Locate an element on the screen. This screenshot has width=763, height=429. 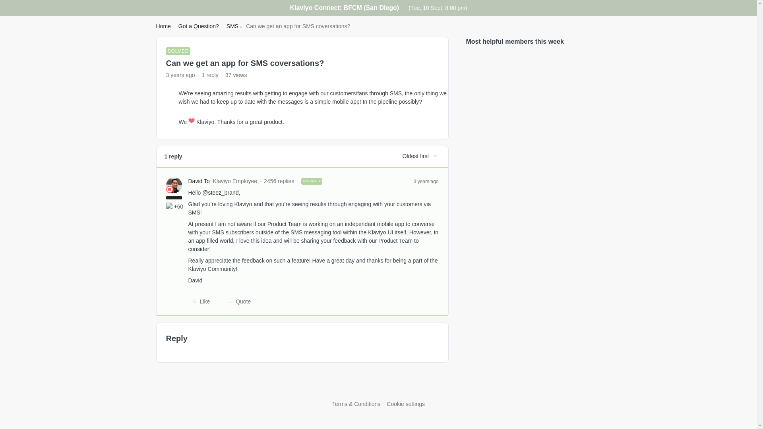
1 reply is located at coordinates (210, 75).